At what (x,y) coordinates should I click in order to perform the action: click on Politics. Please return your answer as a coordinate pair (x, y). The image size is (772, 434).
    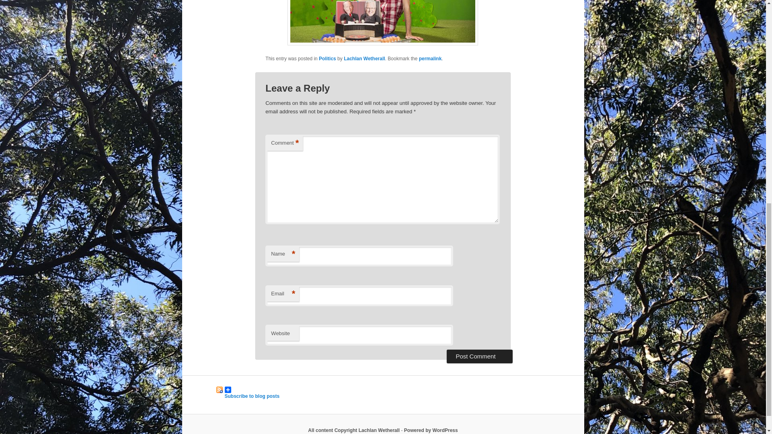
    Looking at the image, I should click on (327, 59).